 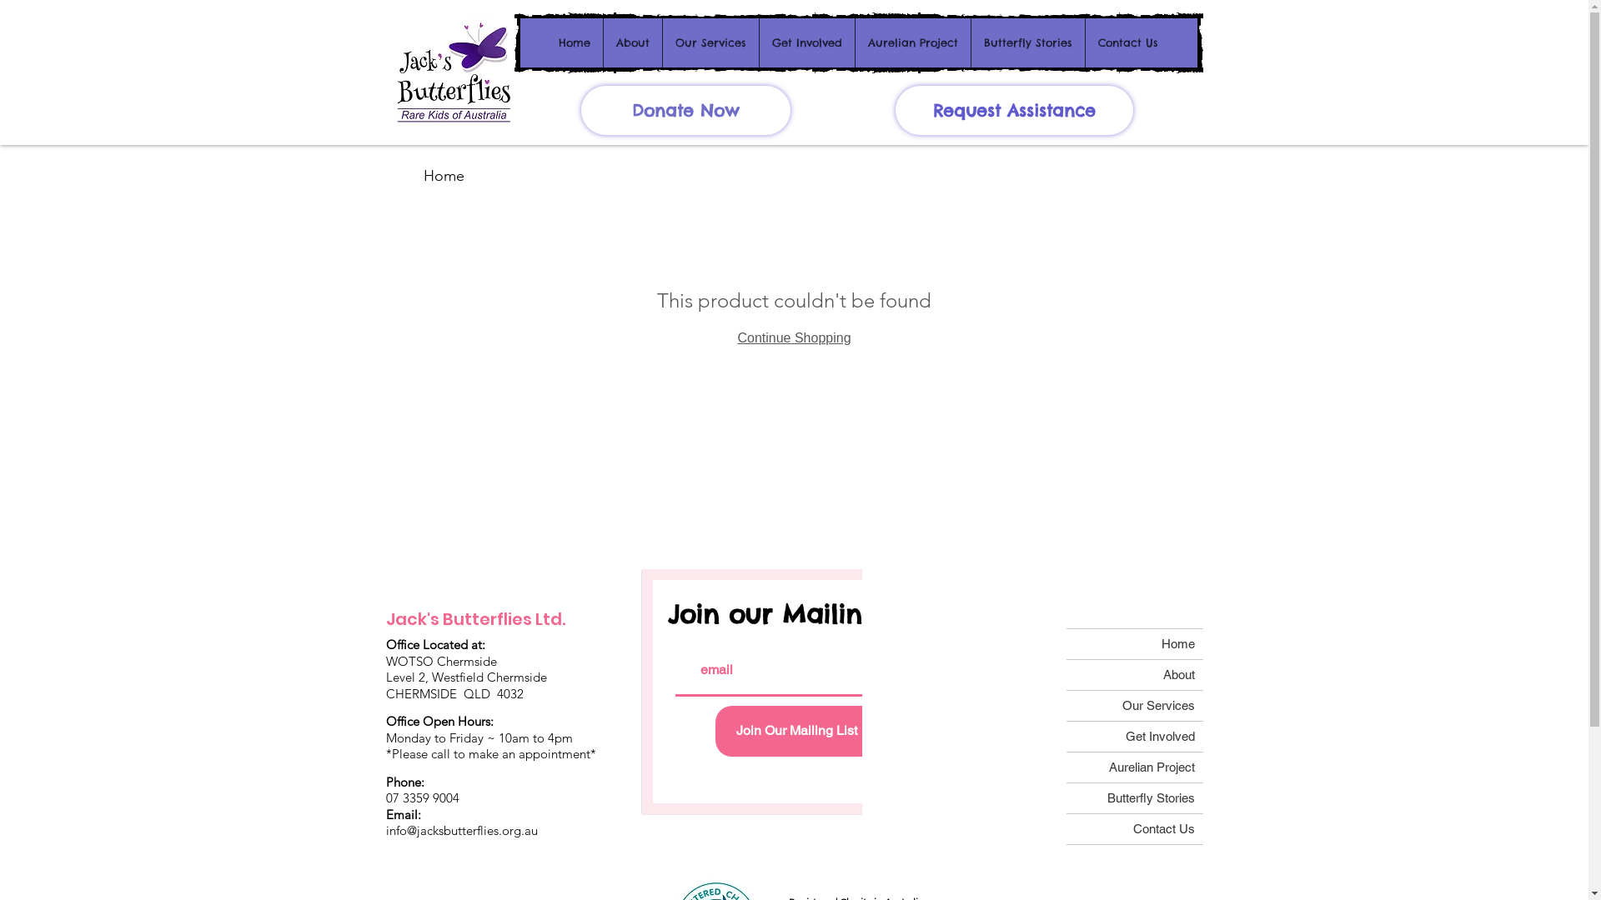 What do you see at coordinates (710, 43) in the screenshot?
I see `Our Services` at bounding box center [710, 43].